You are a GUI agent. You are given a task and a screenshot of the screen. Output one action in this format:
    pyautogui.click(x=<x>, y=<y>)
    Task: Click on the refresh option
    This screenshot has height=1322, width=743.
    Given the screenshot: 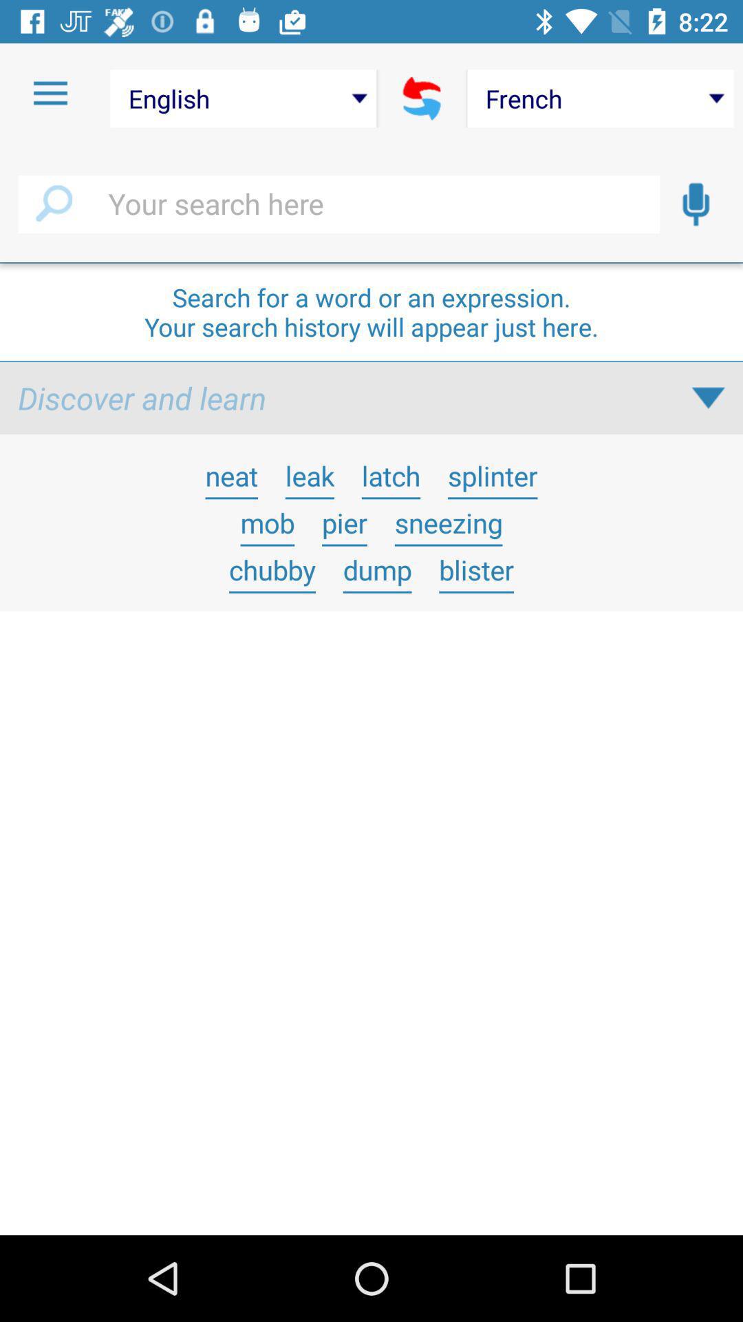 What is the action you would take?
    pyautogui.click(x=422, y=98)
    